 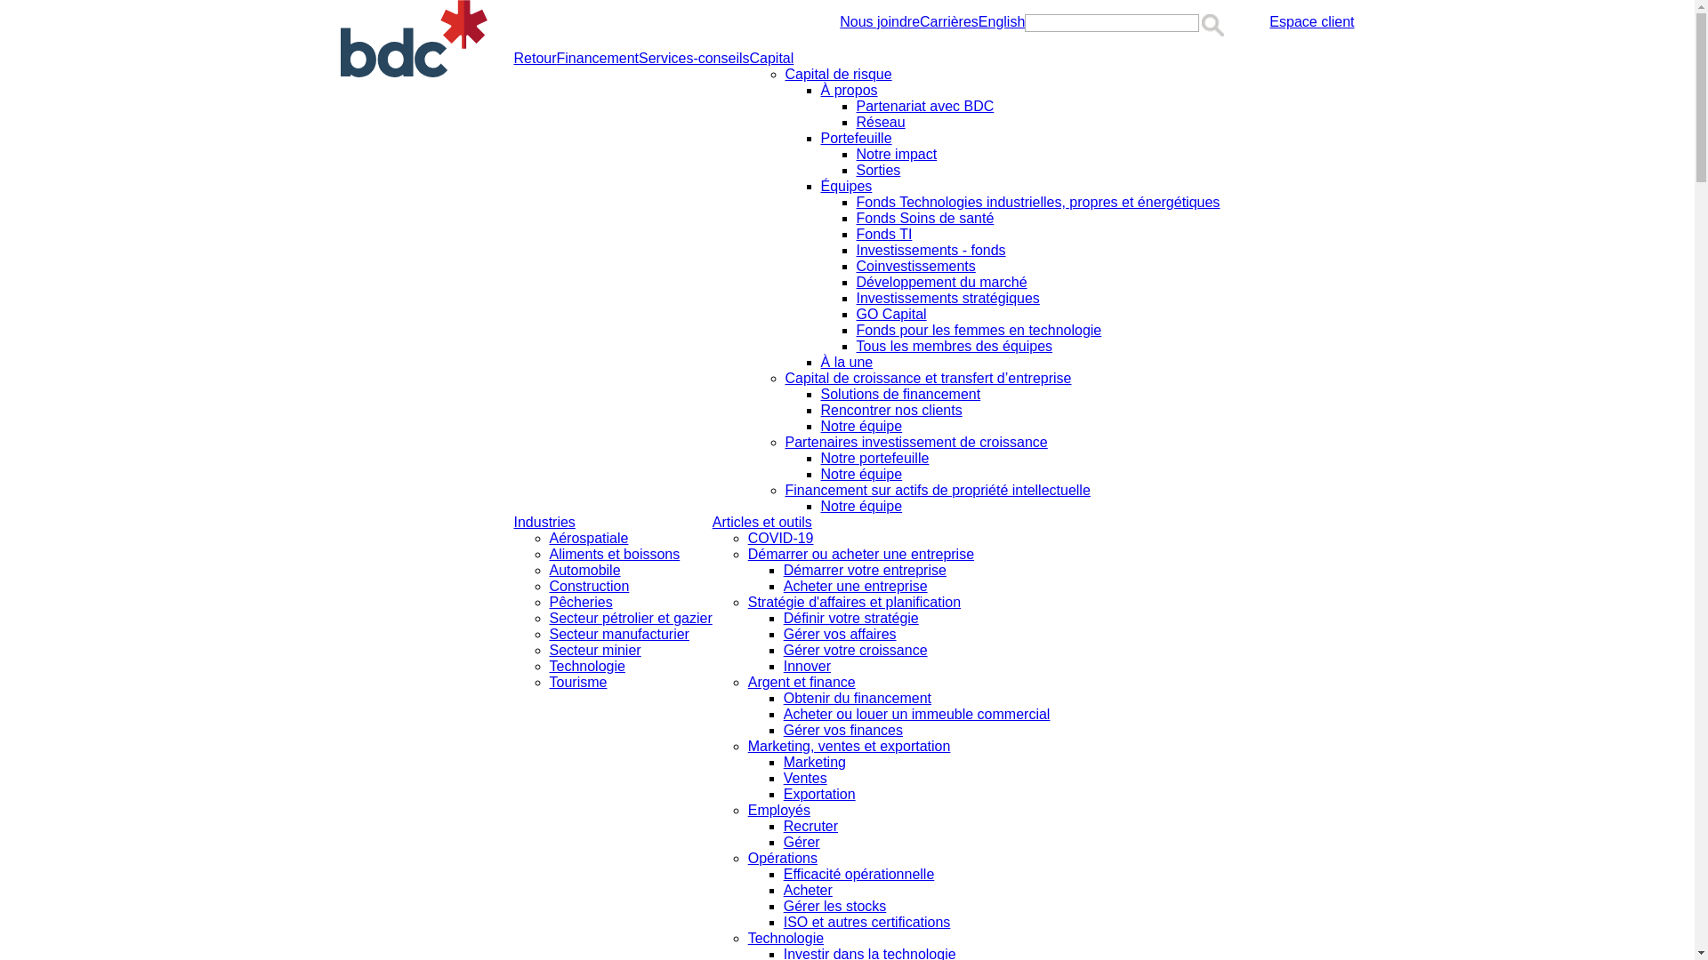 What do you see at coordinates (811, 827) in the screenshot?
I see `Recruter` at bounding box center [811, 827].